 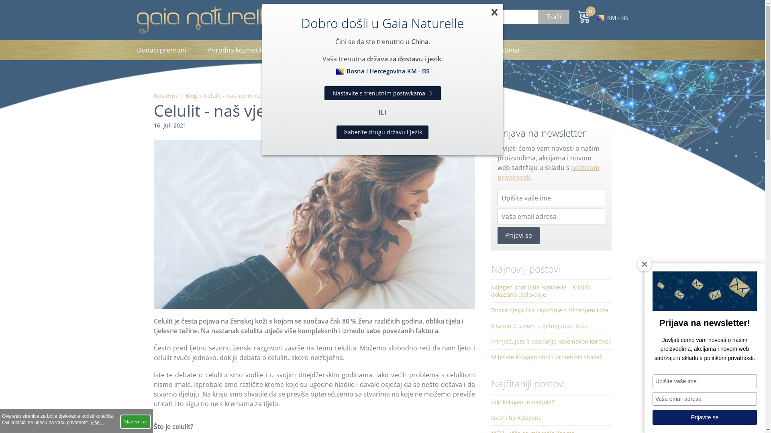 I want to click on Prirodna kozmetika, so click(x=237, y=50).